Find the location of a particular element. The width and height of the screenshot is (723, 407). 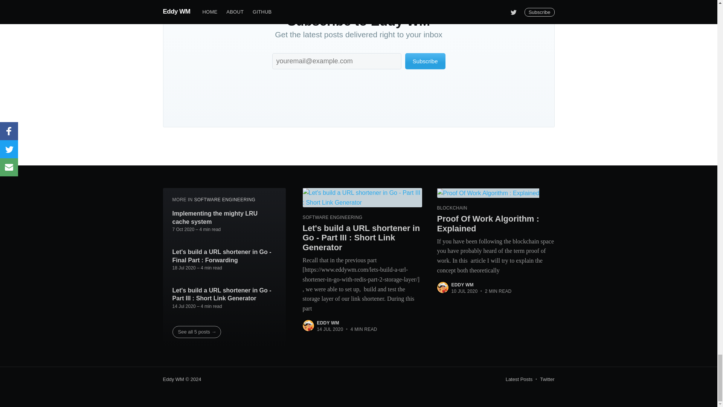

Implementing the mighty LRU cache system is located at coordinates (224, 218).